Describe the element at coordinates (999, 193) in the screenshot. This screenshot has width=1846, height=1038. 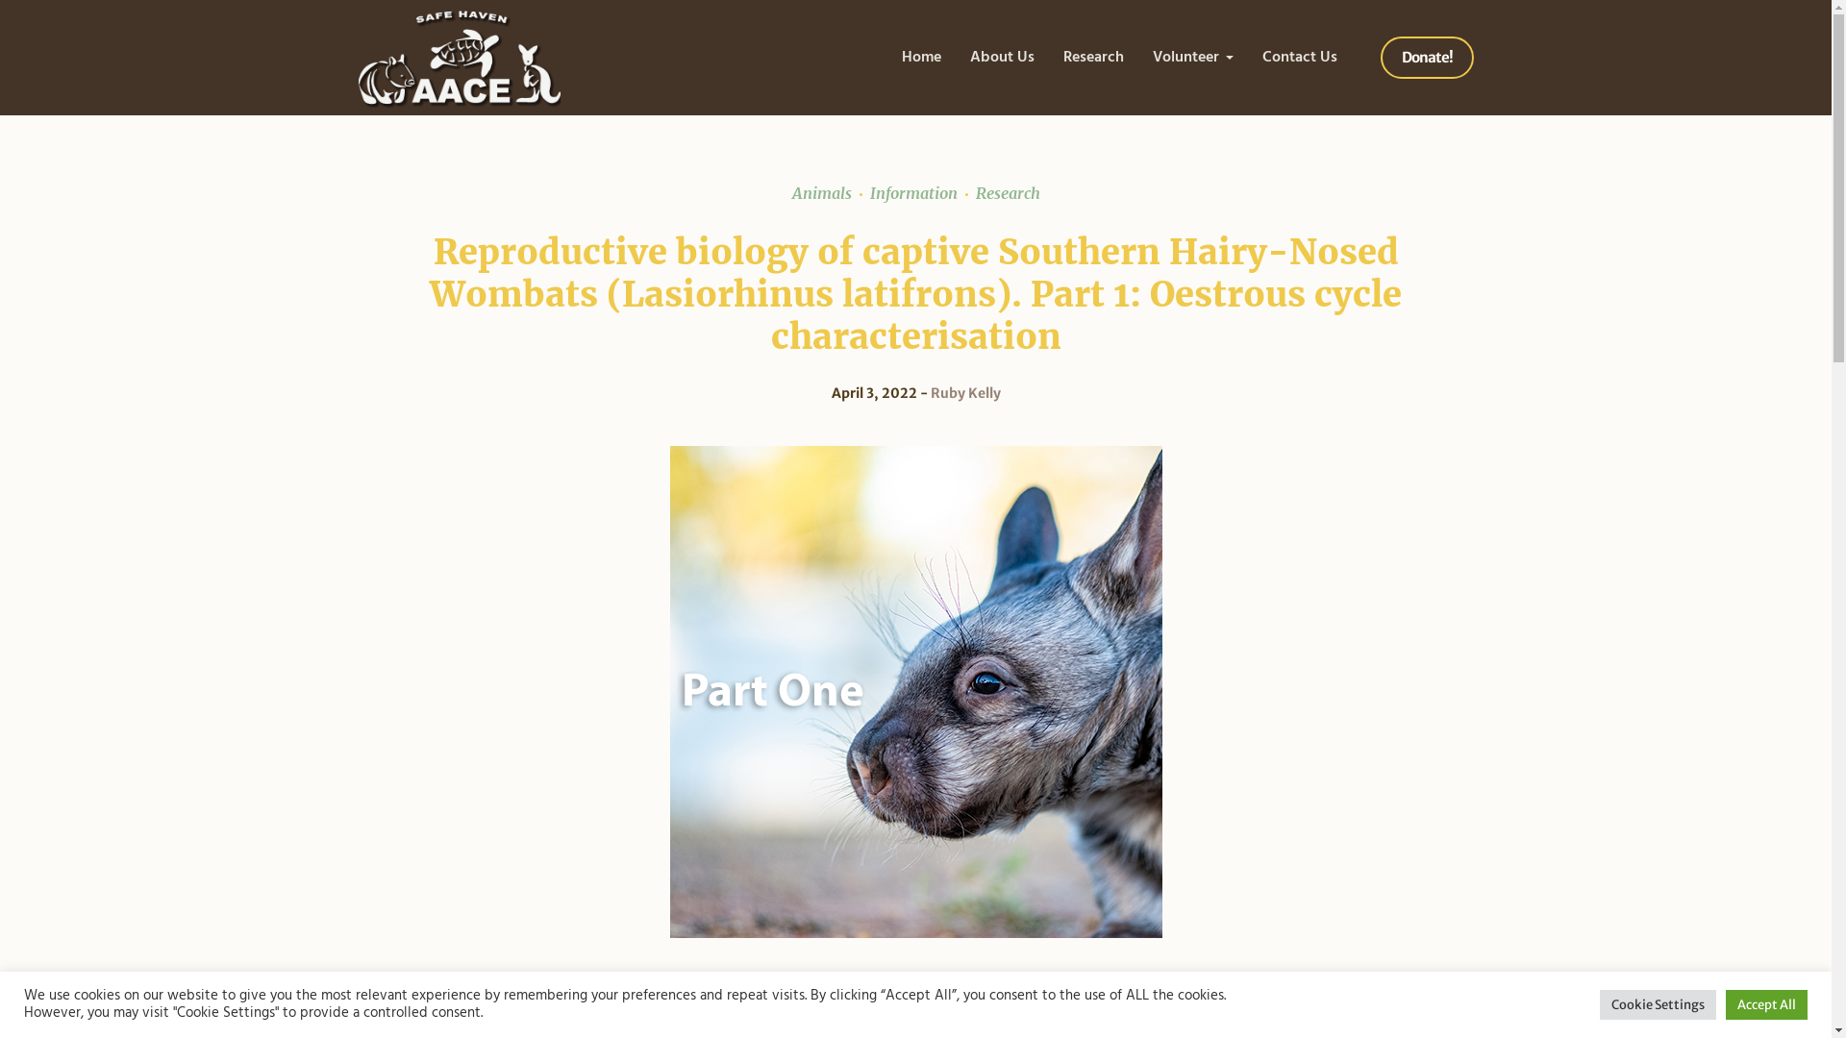
I see `Research` at that location.